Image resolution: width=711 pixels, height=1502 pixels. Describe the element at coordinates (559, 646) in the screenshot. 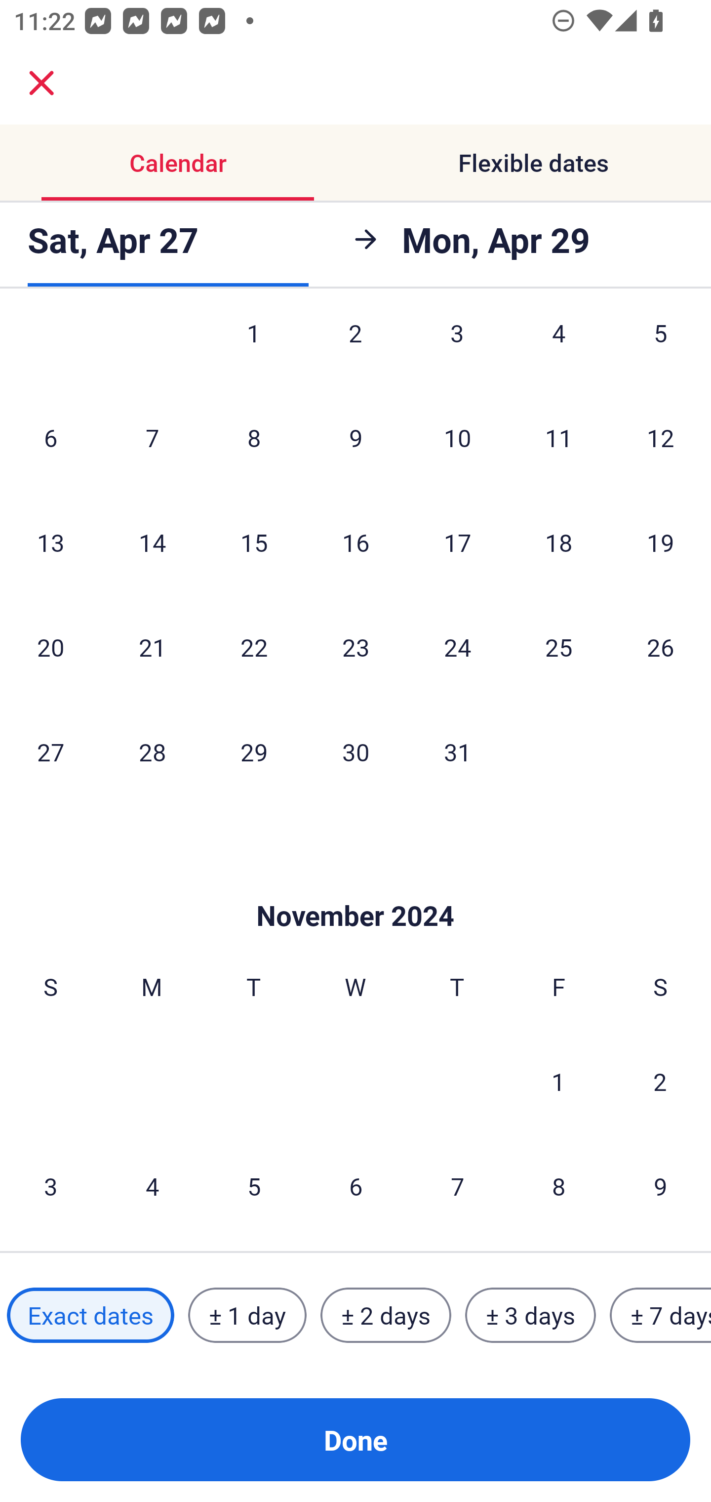

I see `25 Friday, October 25, 2024` at that location.